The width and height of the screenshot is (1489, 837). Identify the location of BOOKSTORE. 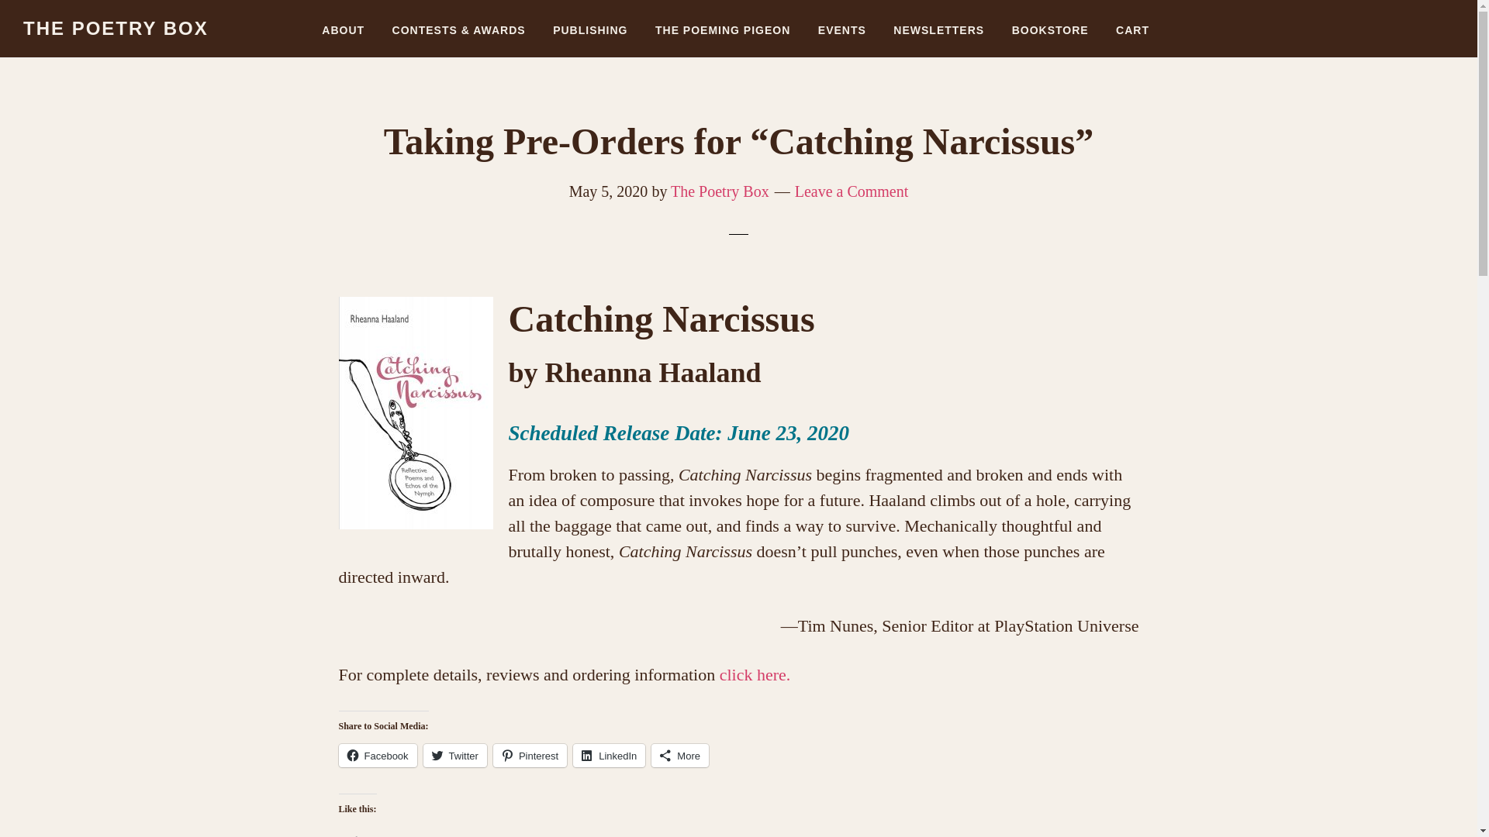
(1050, 23).